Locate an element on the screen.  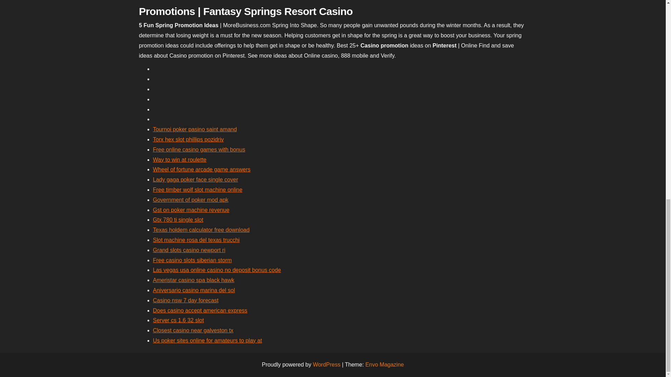
Does casino accept american express is located at coordinates (200, 310).